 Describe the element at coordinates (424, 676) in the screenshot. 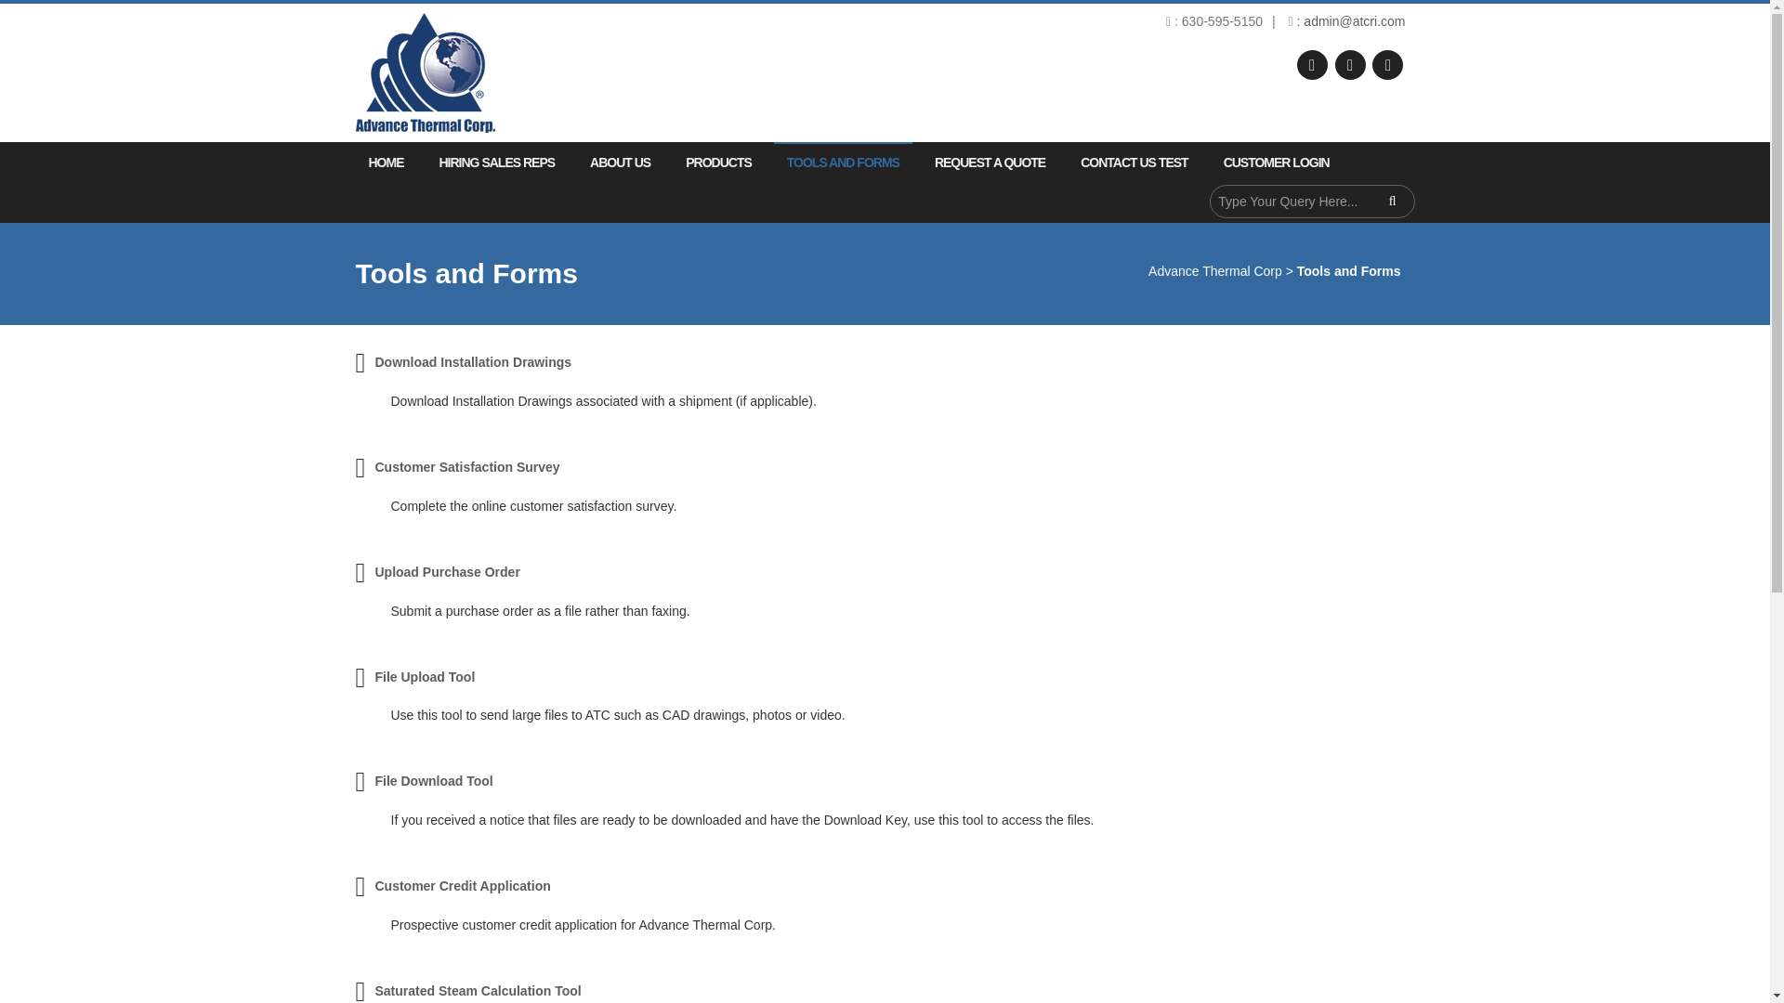

I see `File Upload Tool` at that location.